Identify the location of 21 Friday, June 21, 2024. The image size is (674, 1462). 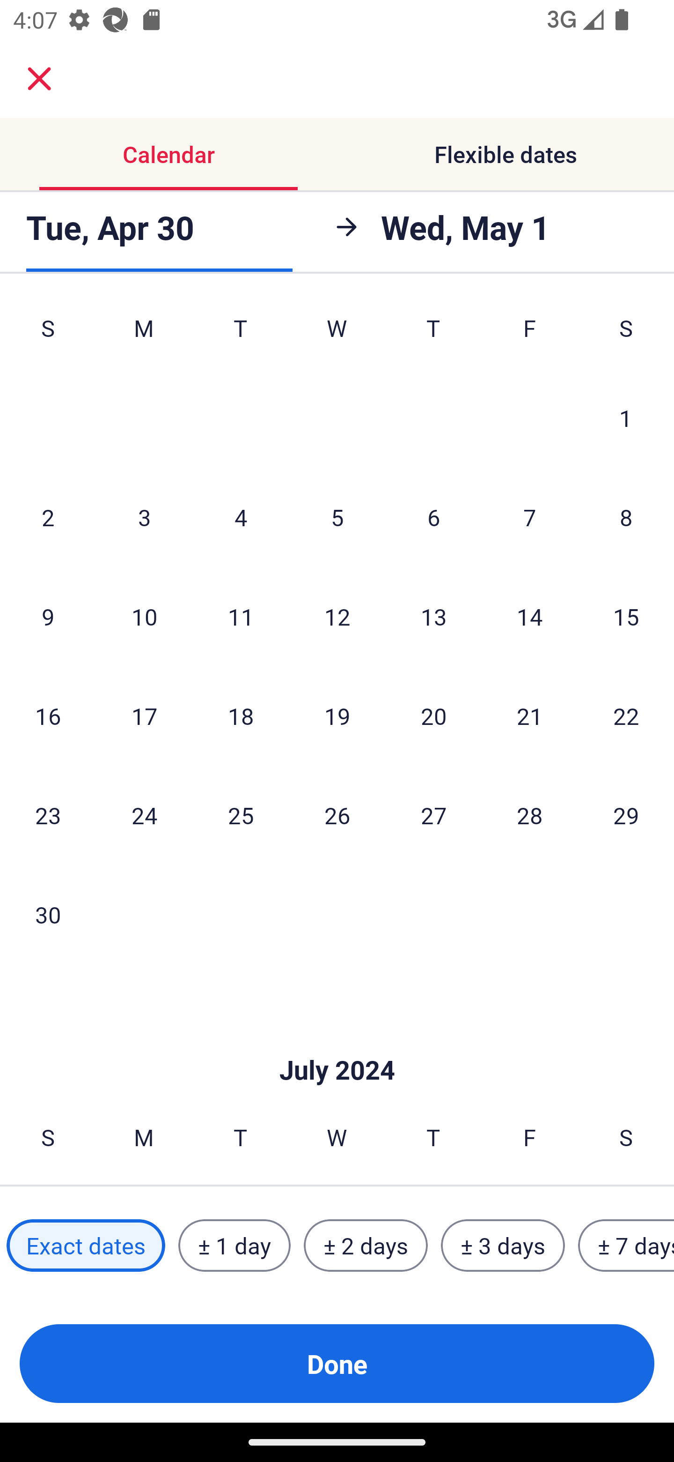
(530, 715).